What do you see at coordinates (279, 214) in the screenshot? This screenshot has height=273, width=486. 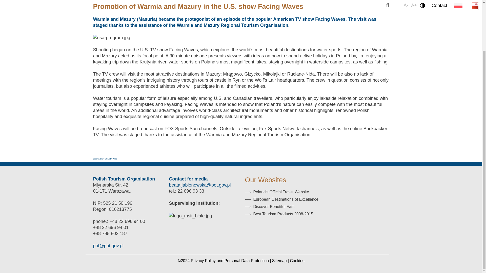 I see `Polska Podaj Dalej - link open in new tab` at bounding box center [279, 214].